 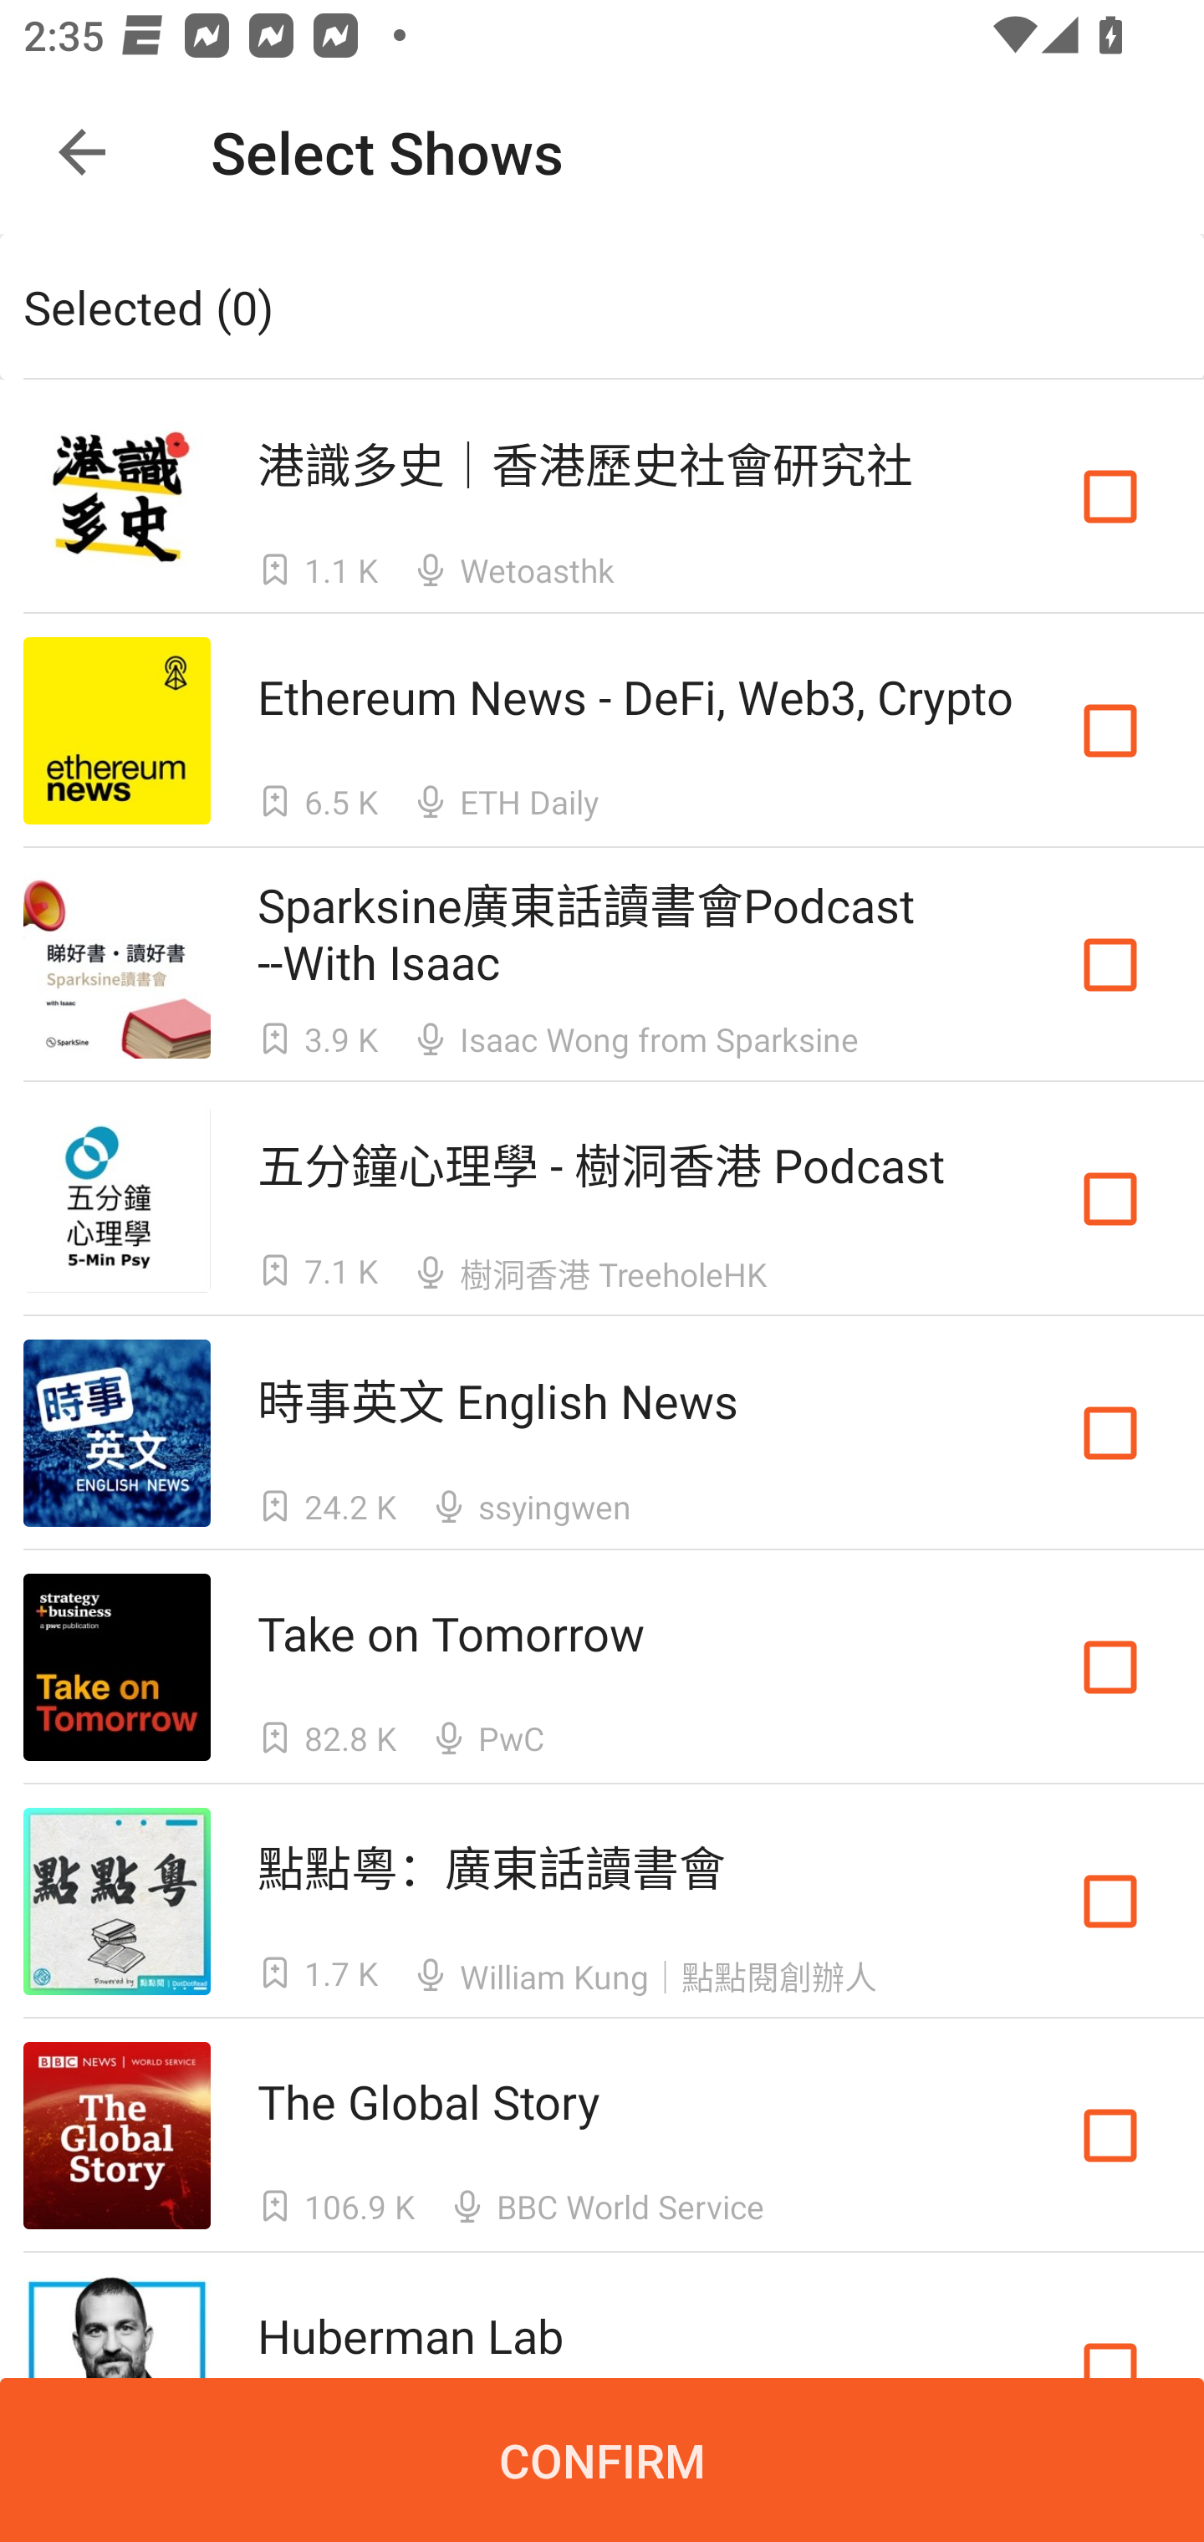 What do you see at coordinates (602, 1667) in the screenshot?
I see `Take on Tomorrow Take on Tomorrow  82.8 K  PwC` at bounding box center [602, 1667].